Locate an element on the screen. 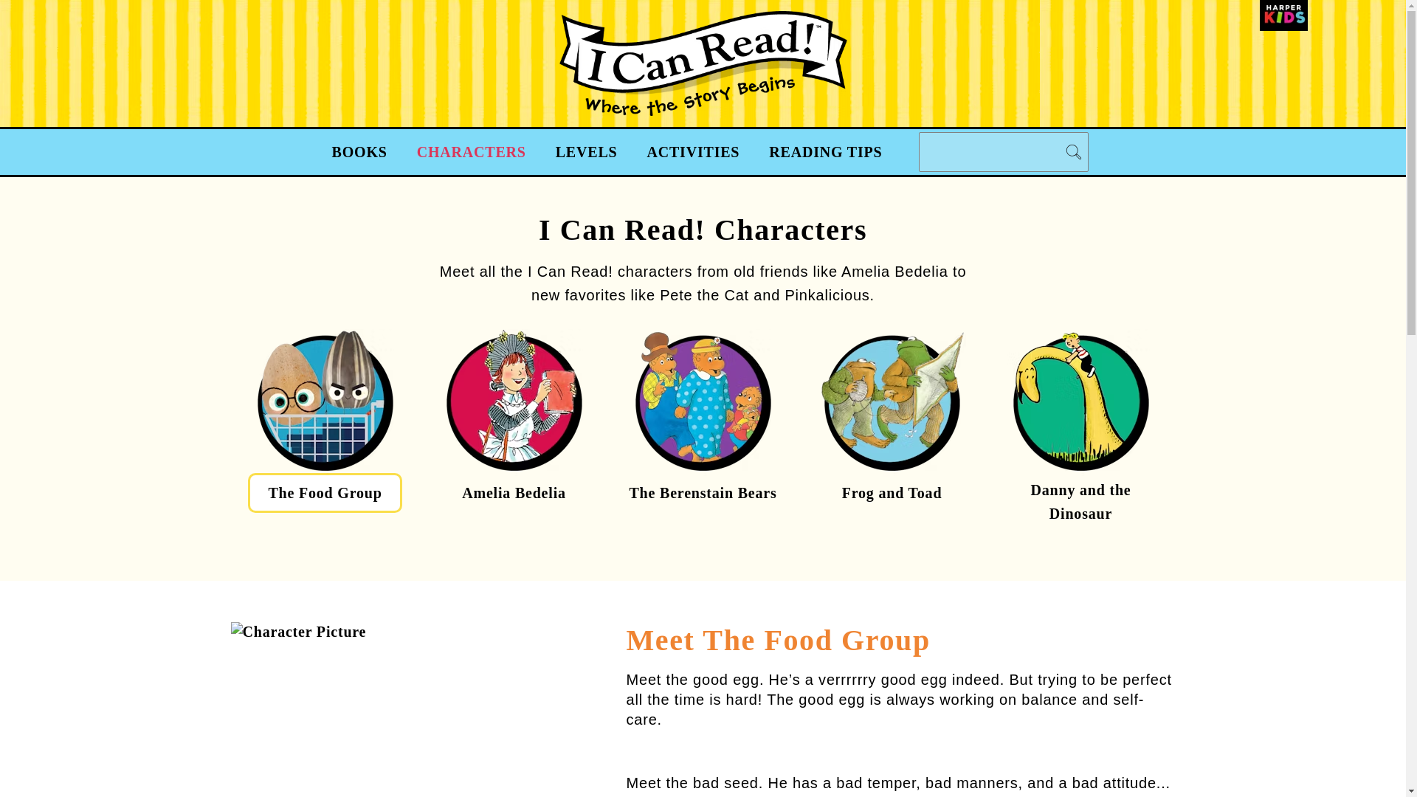 The image size is (1417, 797). Books is located at coordinates (360, 152).